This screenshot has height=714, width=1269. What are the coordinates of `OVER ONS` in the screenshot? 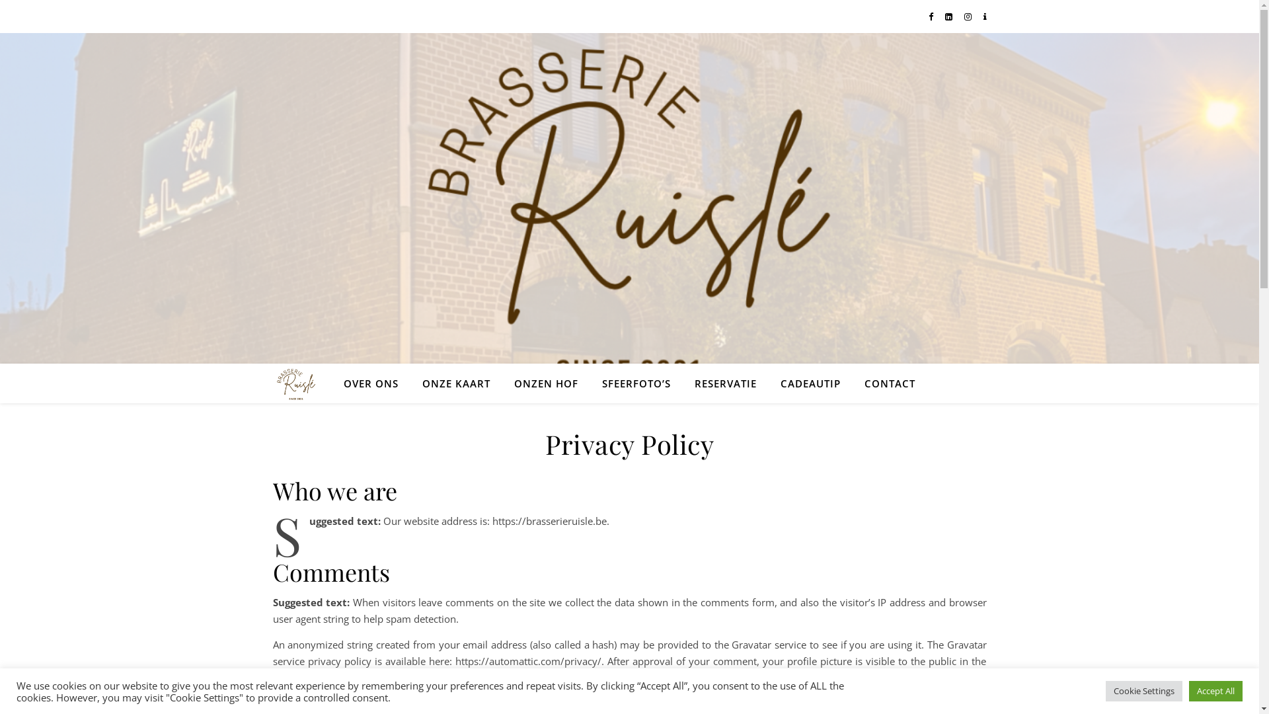 It's located at (377, 383).